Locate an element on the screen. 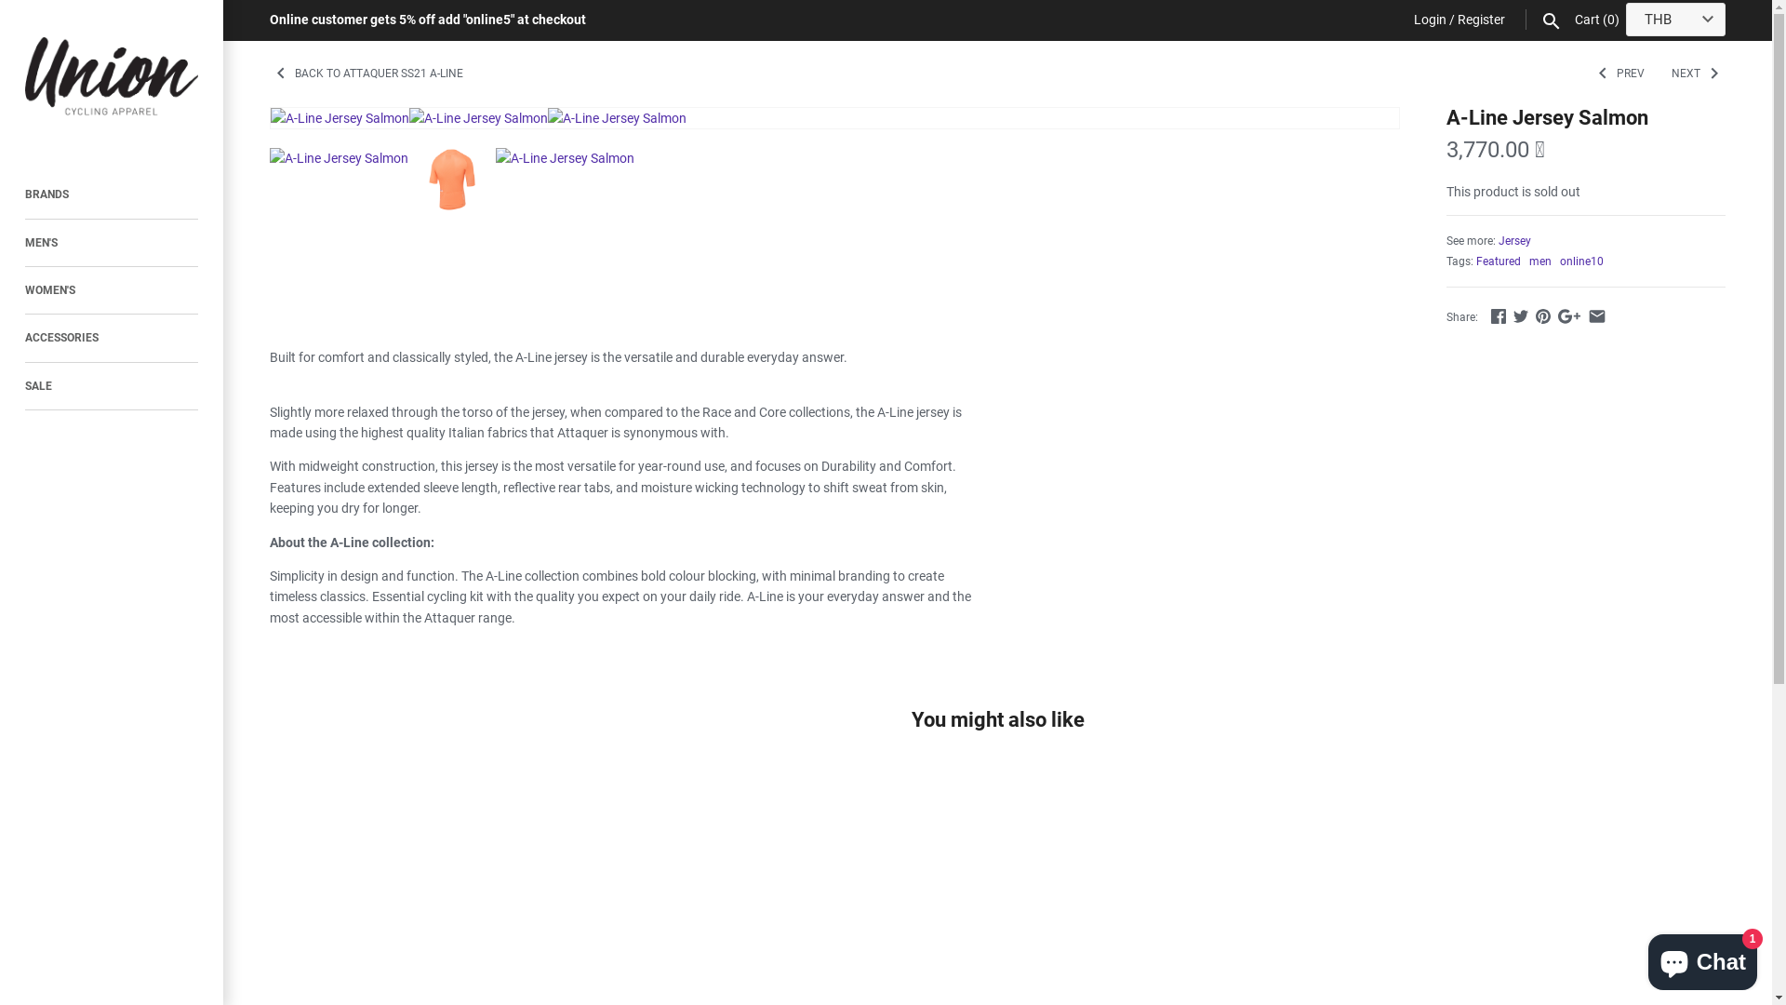 This screenshot has width=1786, height=1005. Login is located at coordinates (1431, 20).